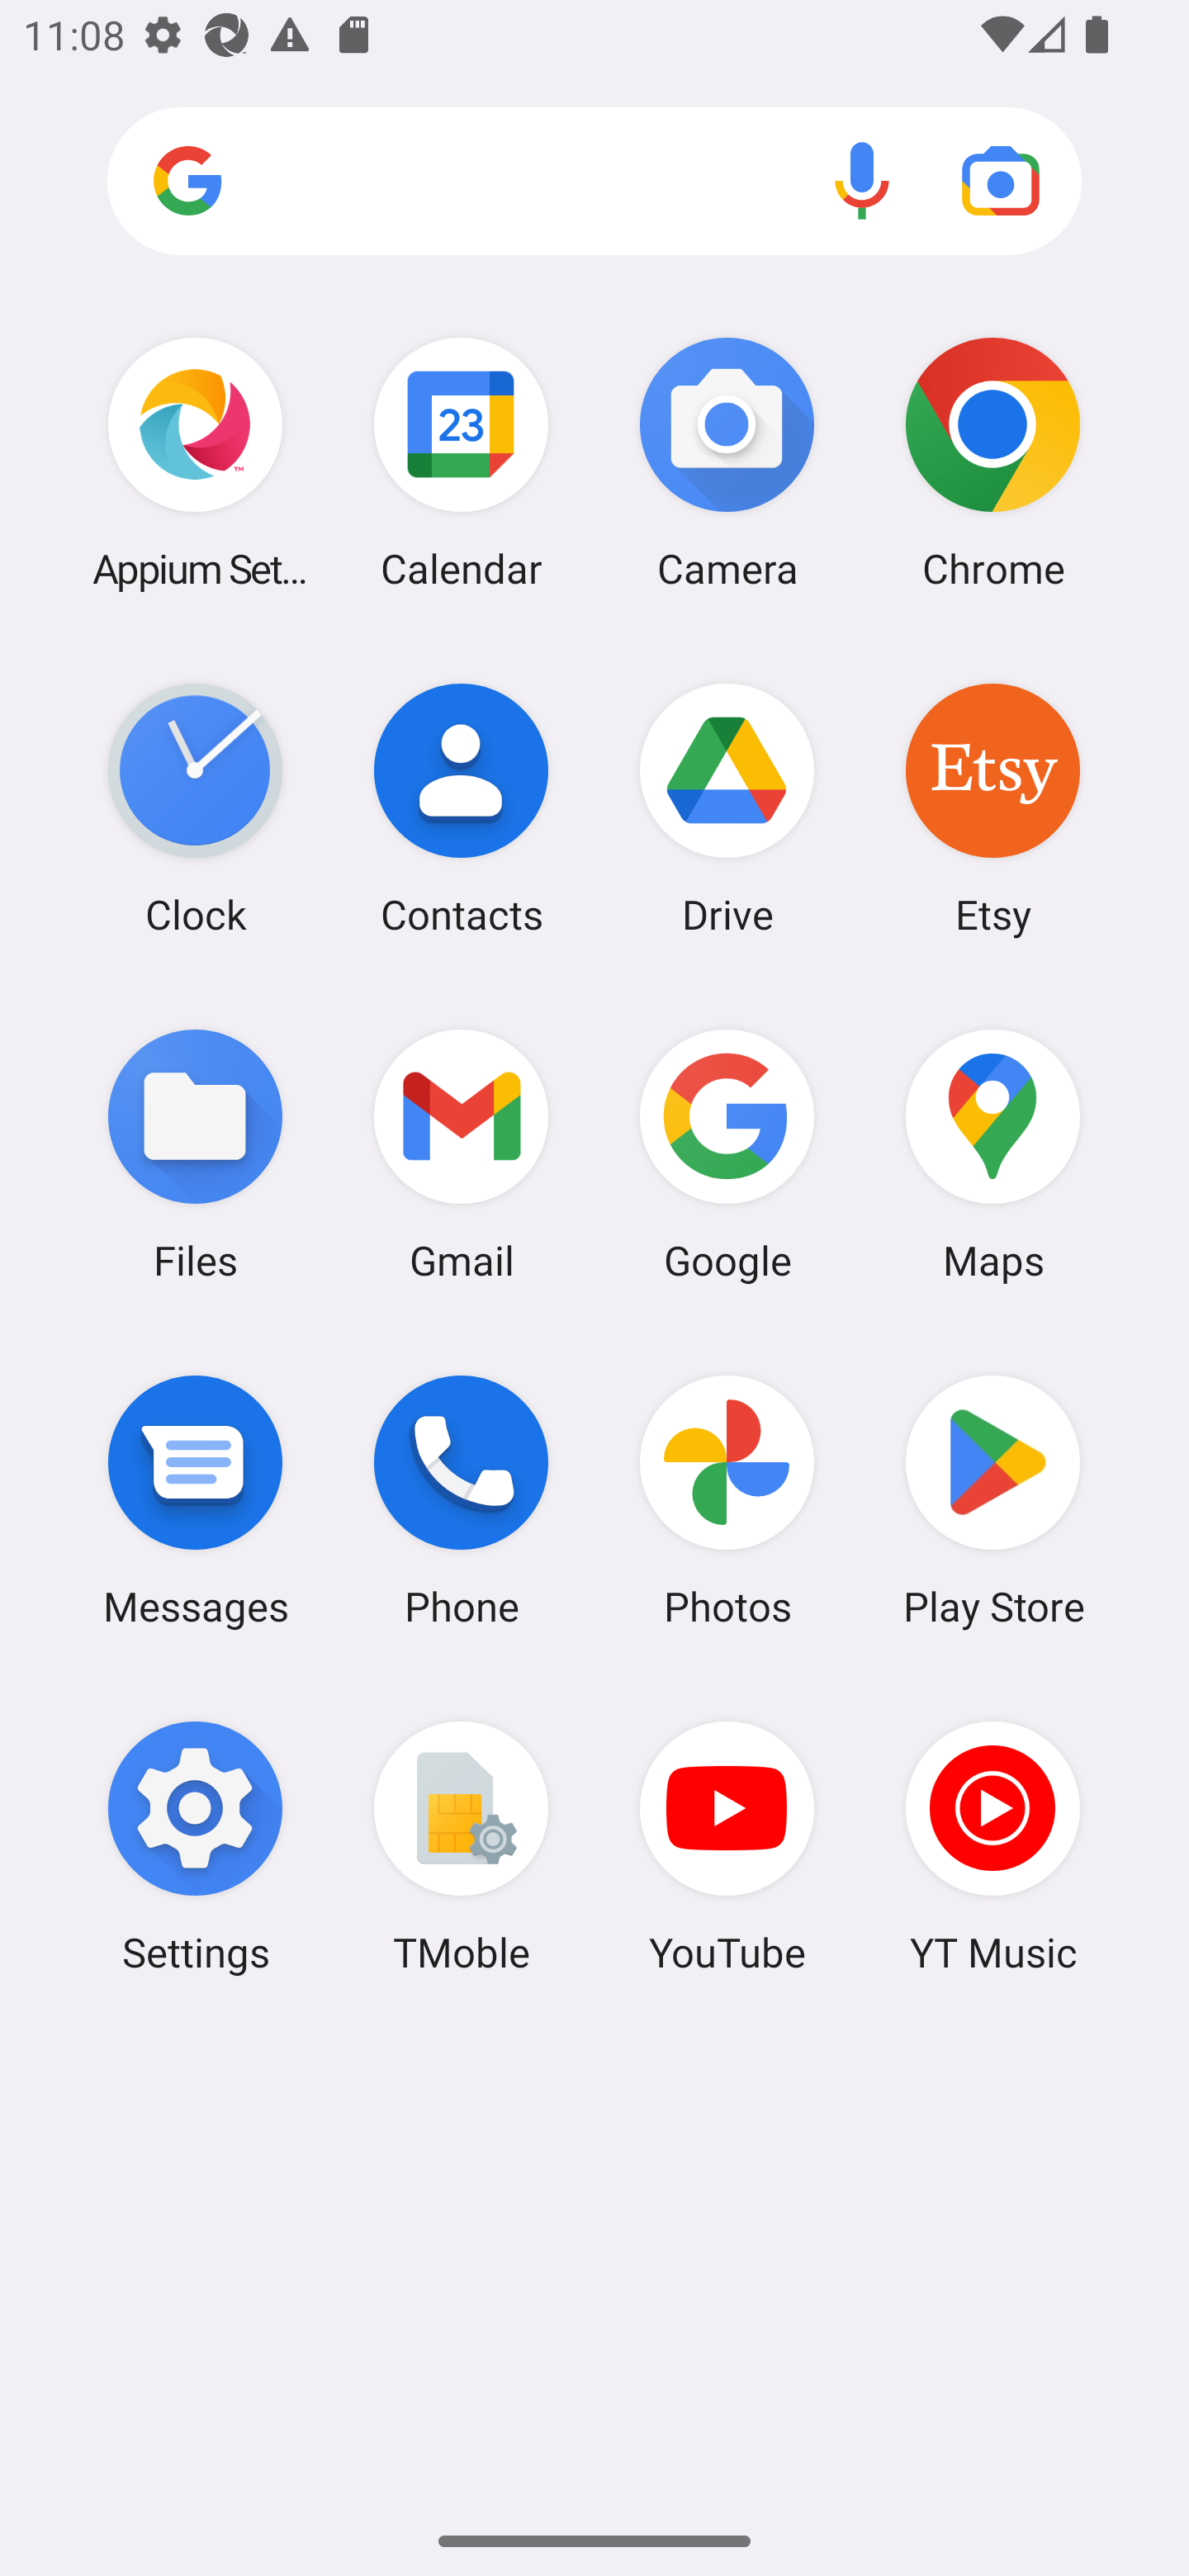  What do you see at coordinates (594, 182) in the screenshot?
I see `Search apps, web and more` at bounding box center [594, 182].